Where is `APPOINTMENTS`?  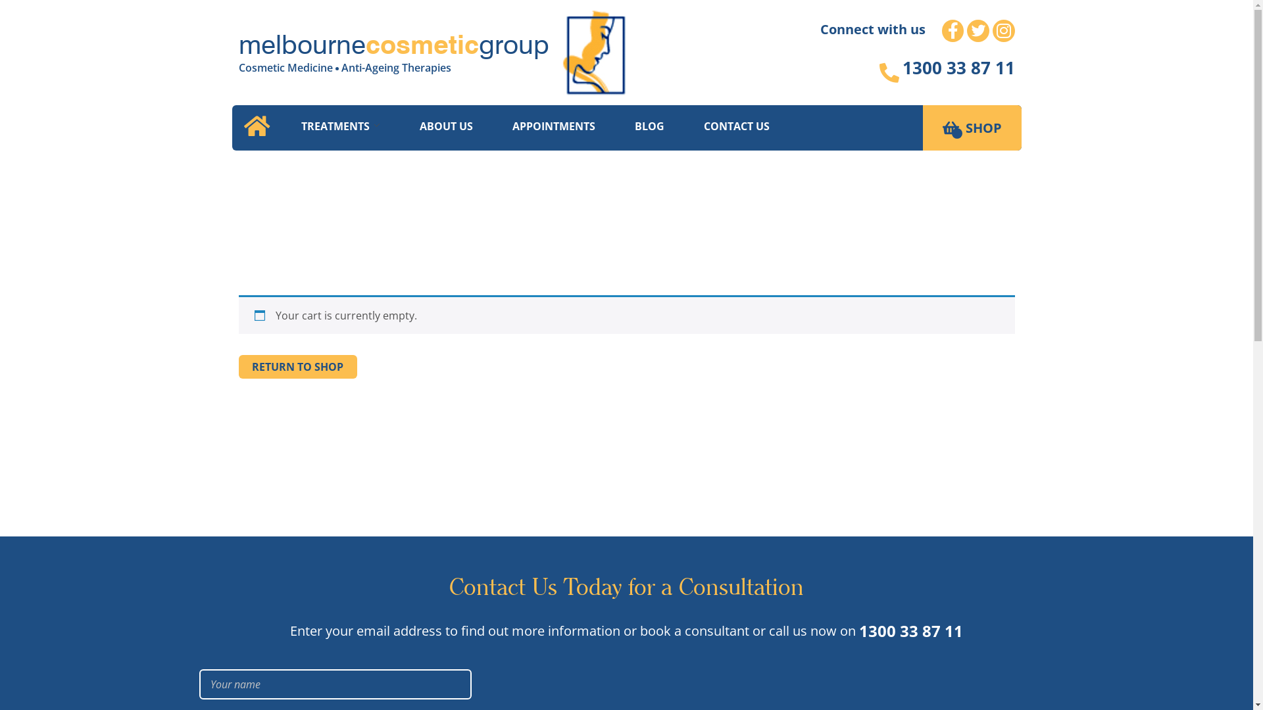
APPOINTMENTS is located at coordinates (553, 126).